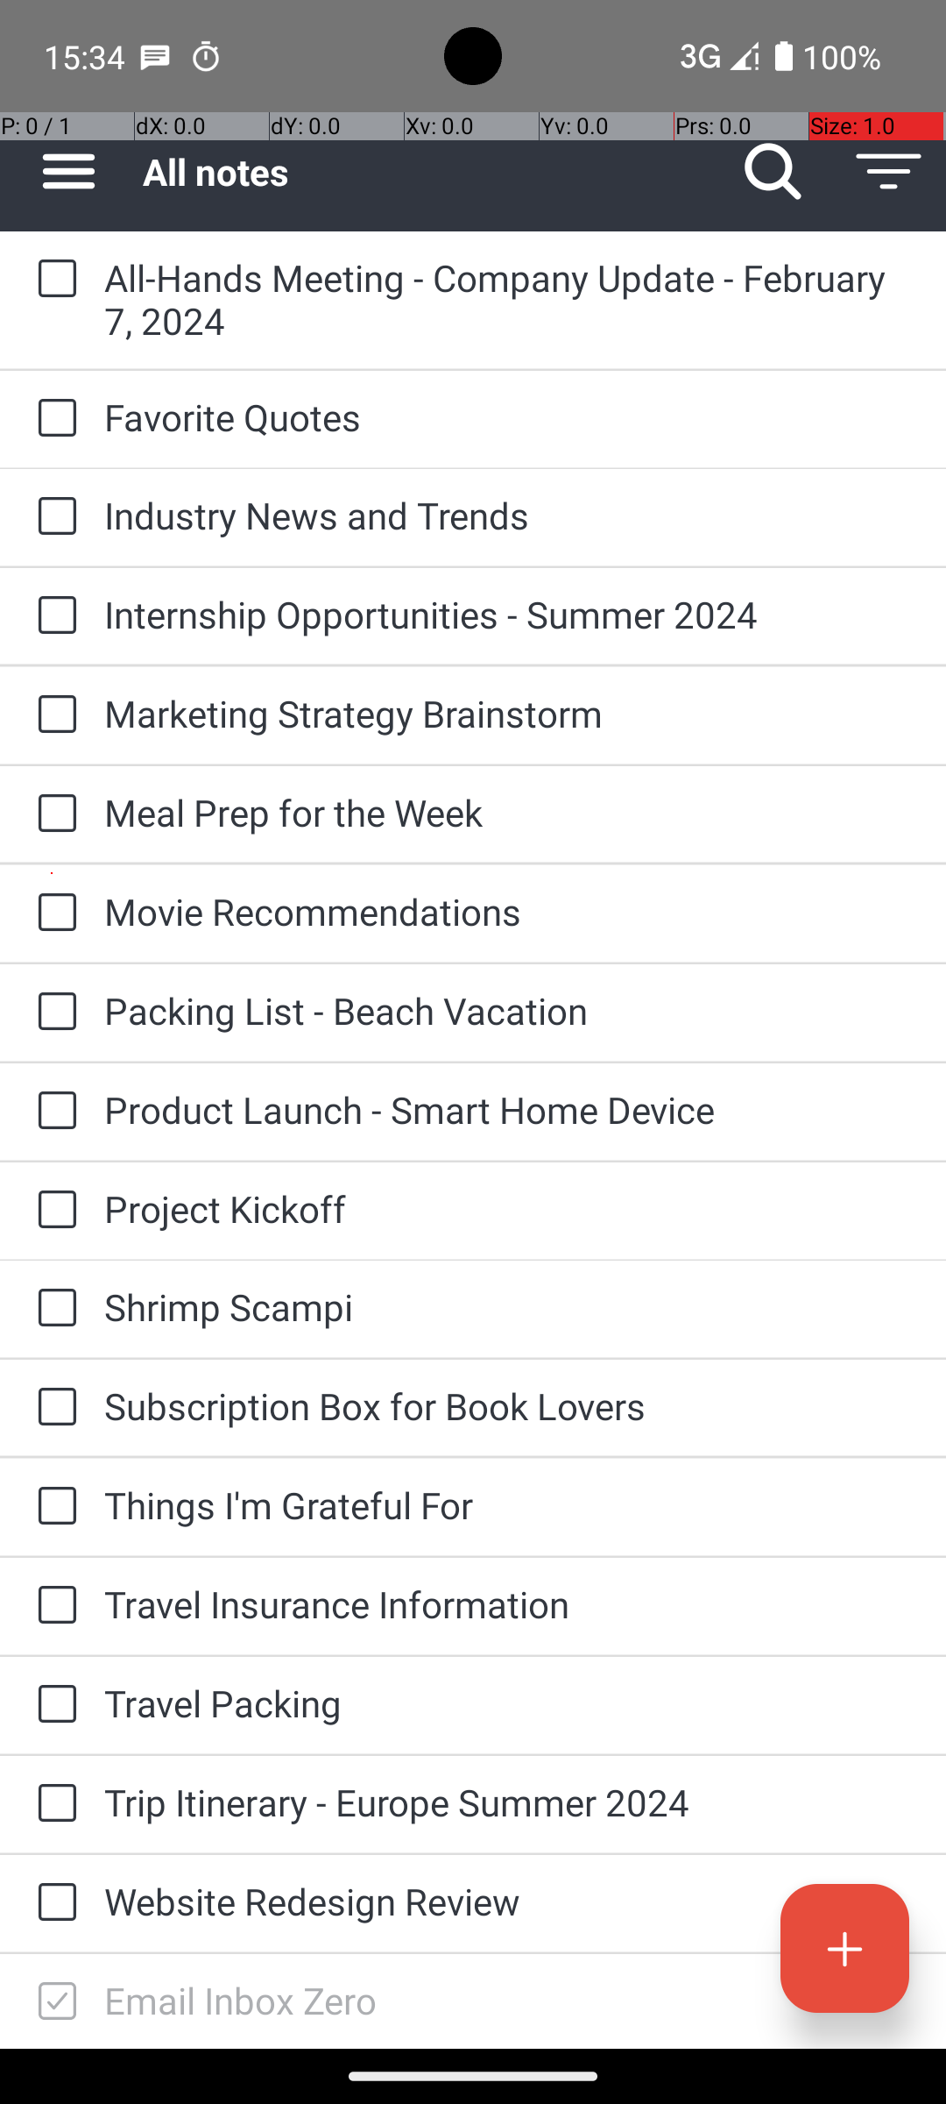  What do you see at coordinates (53, 1804) in the screenshot?
I see `to-do: Trip Itinerary - Europe Summer 2024` at bounding box center [53, 1804].